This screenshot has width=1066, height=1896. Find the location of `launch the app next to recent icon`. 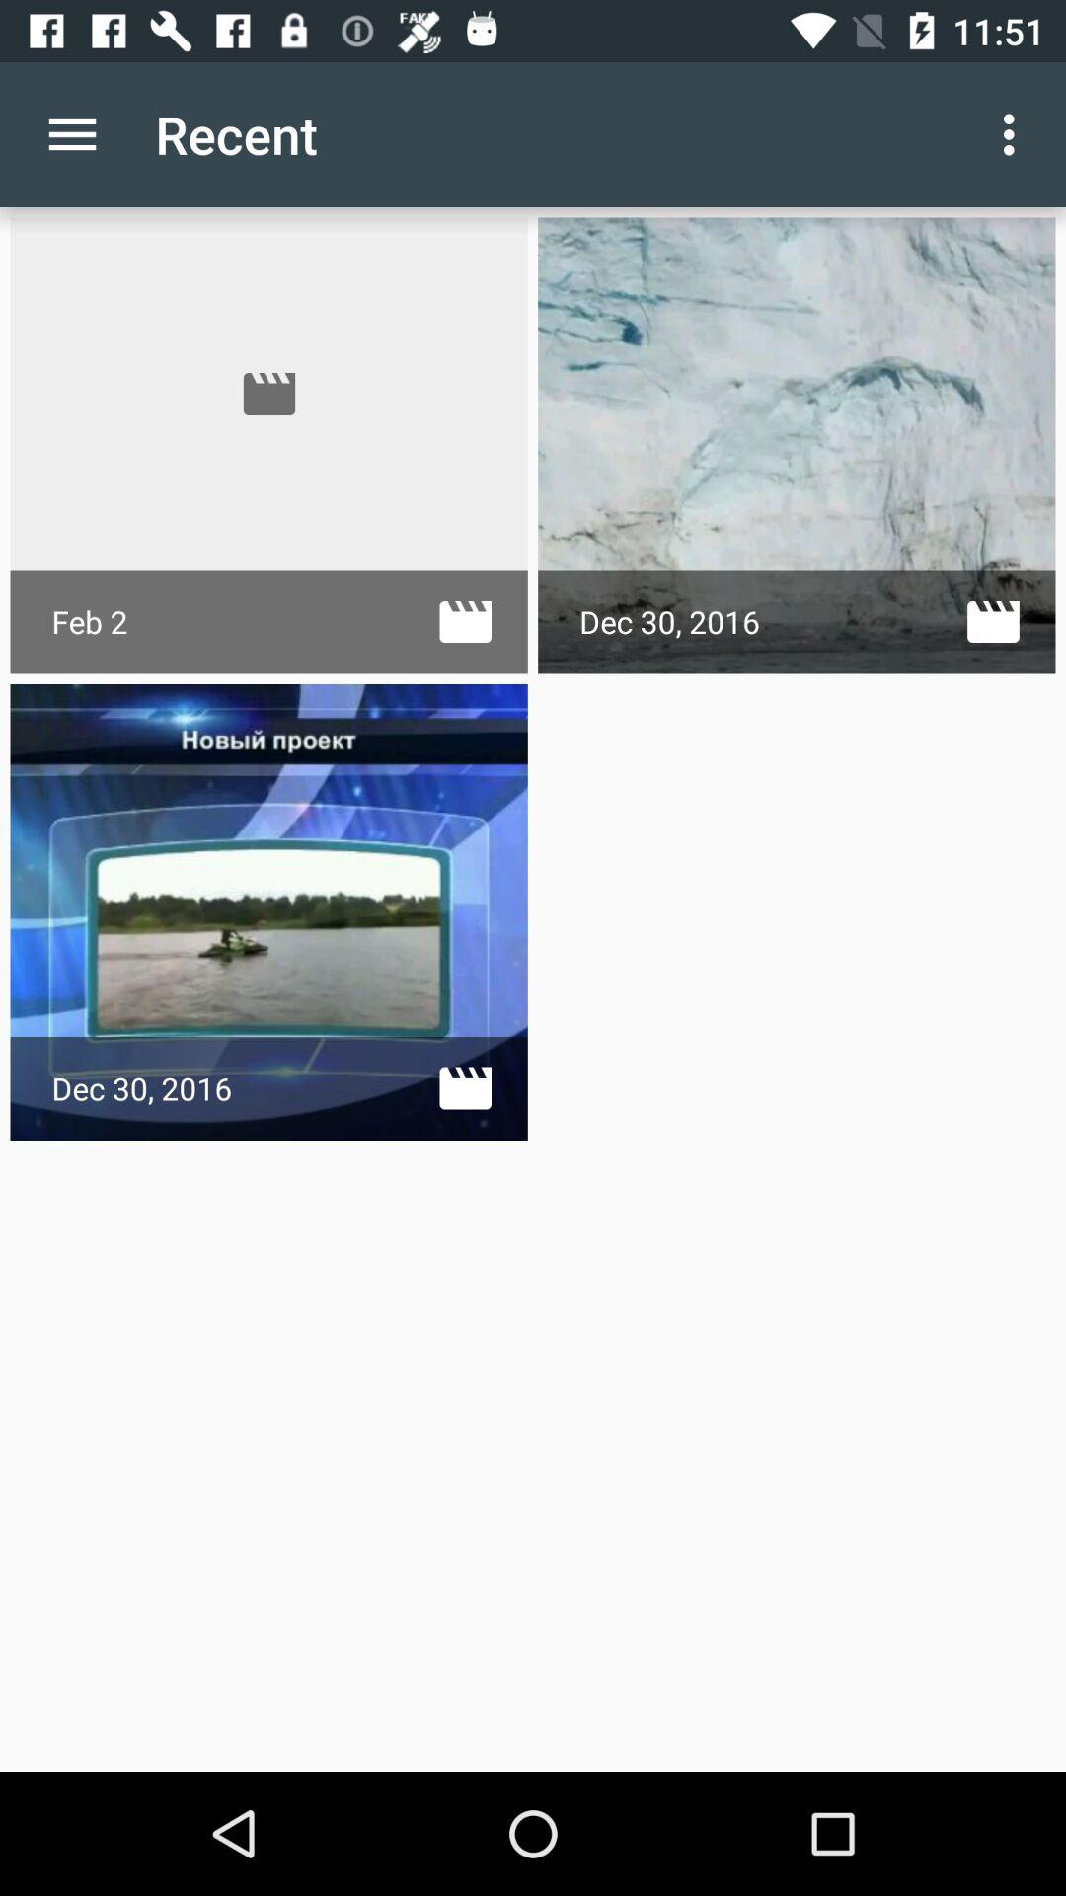

launch the app next to recent icon is located at coordinates (1015, 134).